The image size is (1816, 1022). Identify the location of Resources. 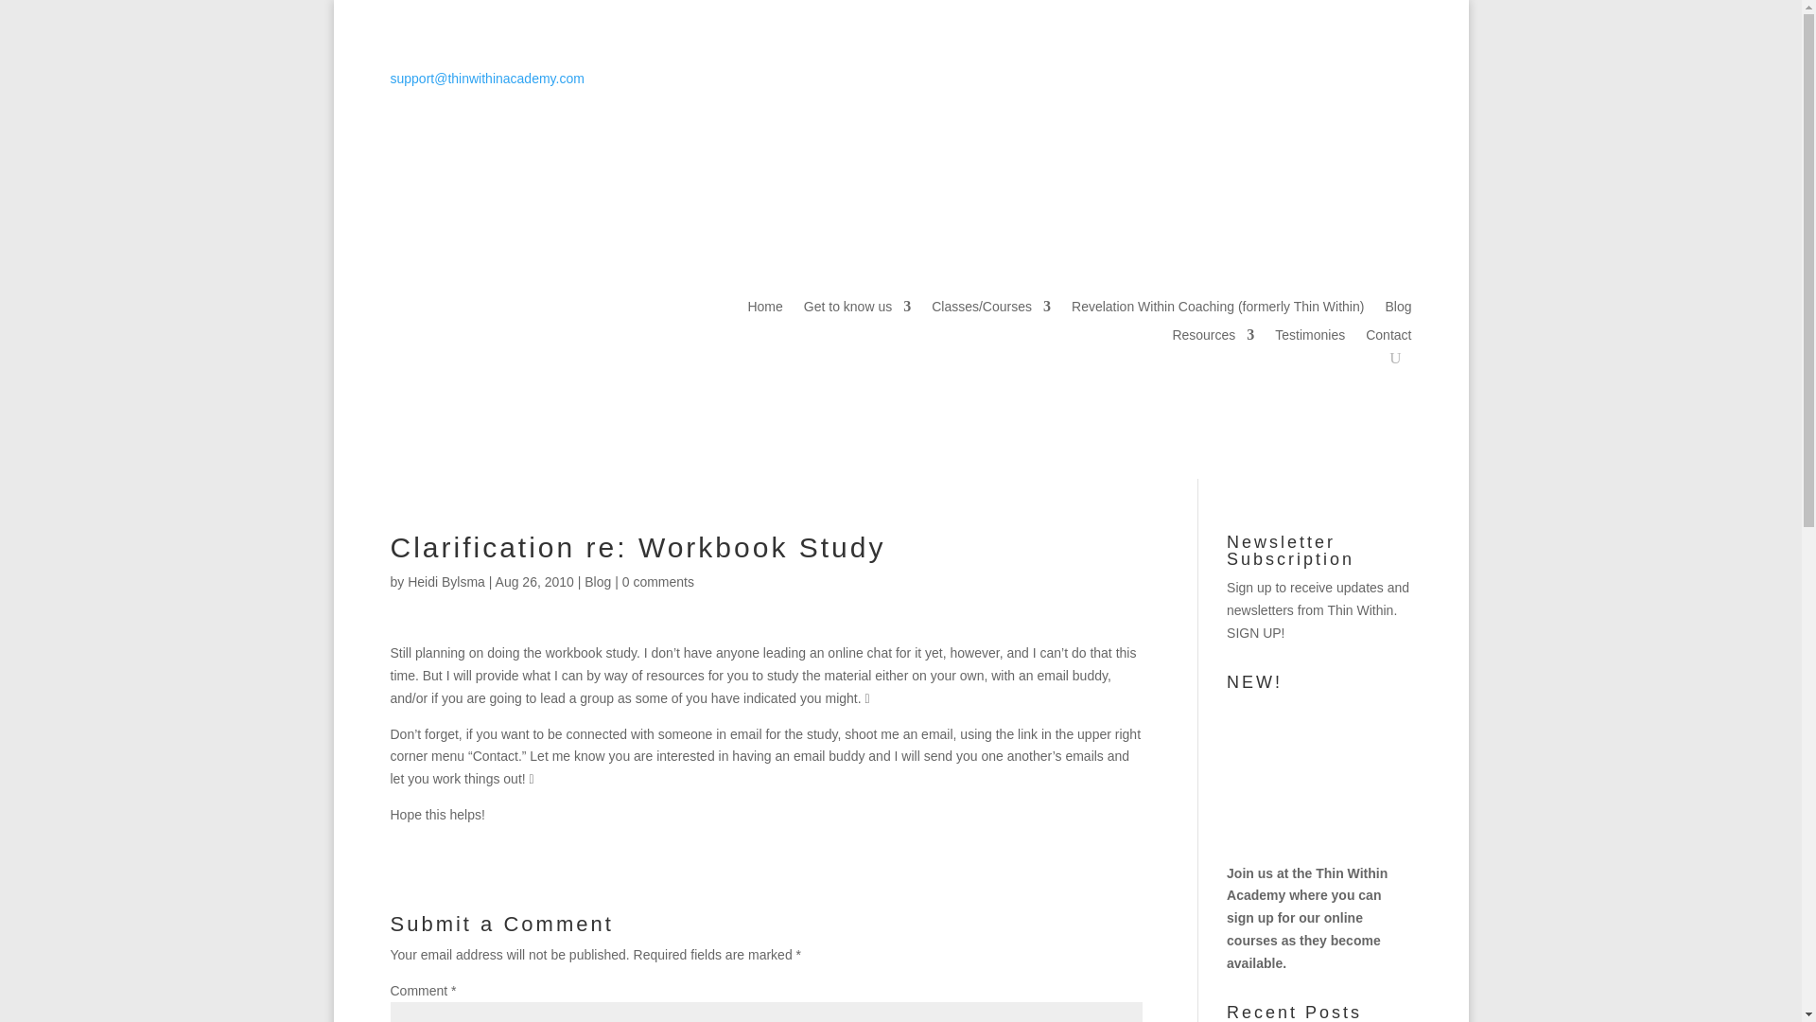
(1213, 339).